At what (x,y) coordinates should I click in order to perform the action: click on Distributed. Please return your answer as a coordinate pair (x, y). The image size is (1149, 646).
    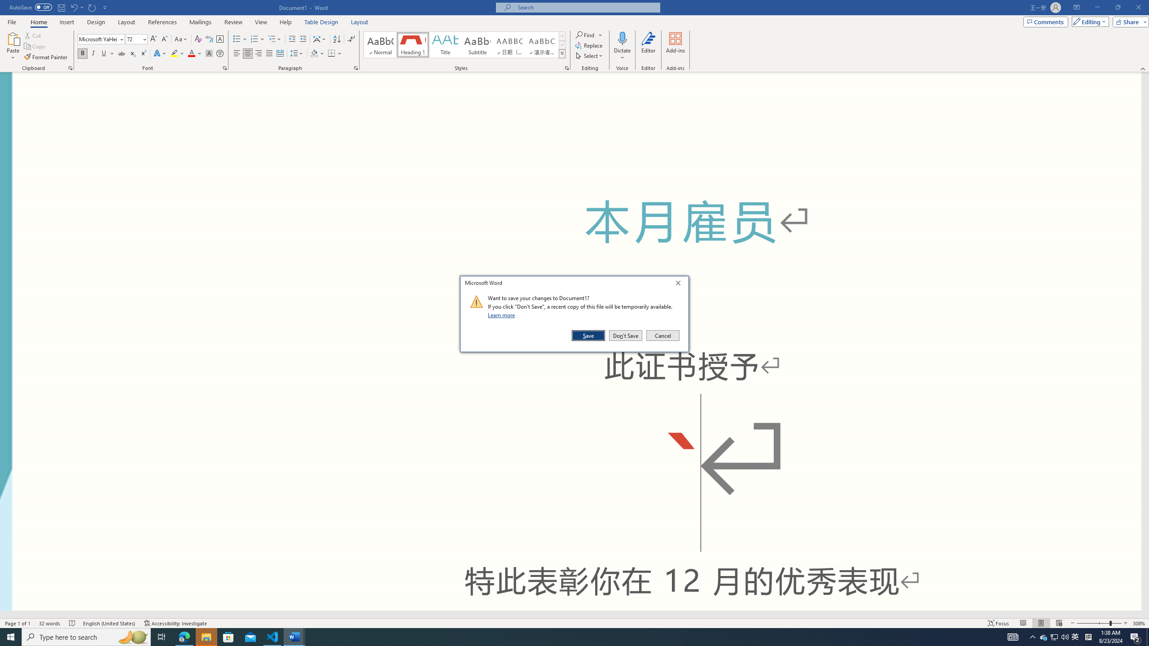
    Looking at the image, I should click on (279, 54).